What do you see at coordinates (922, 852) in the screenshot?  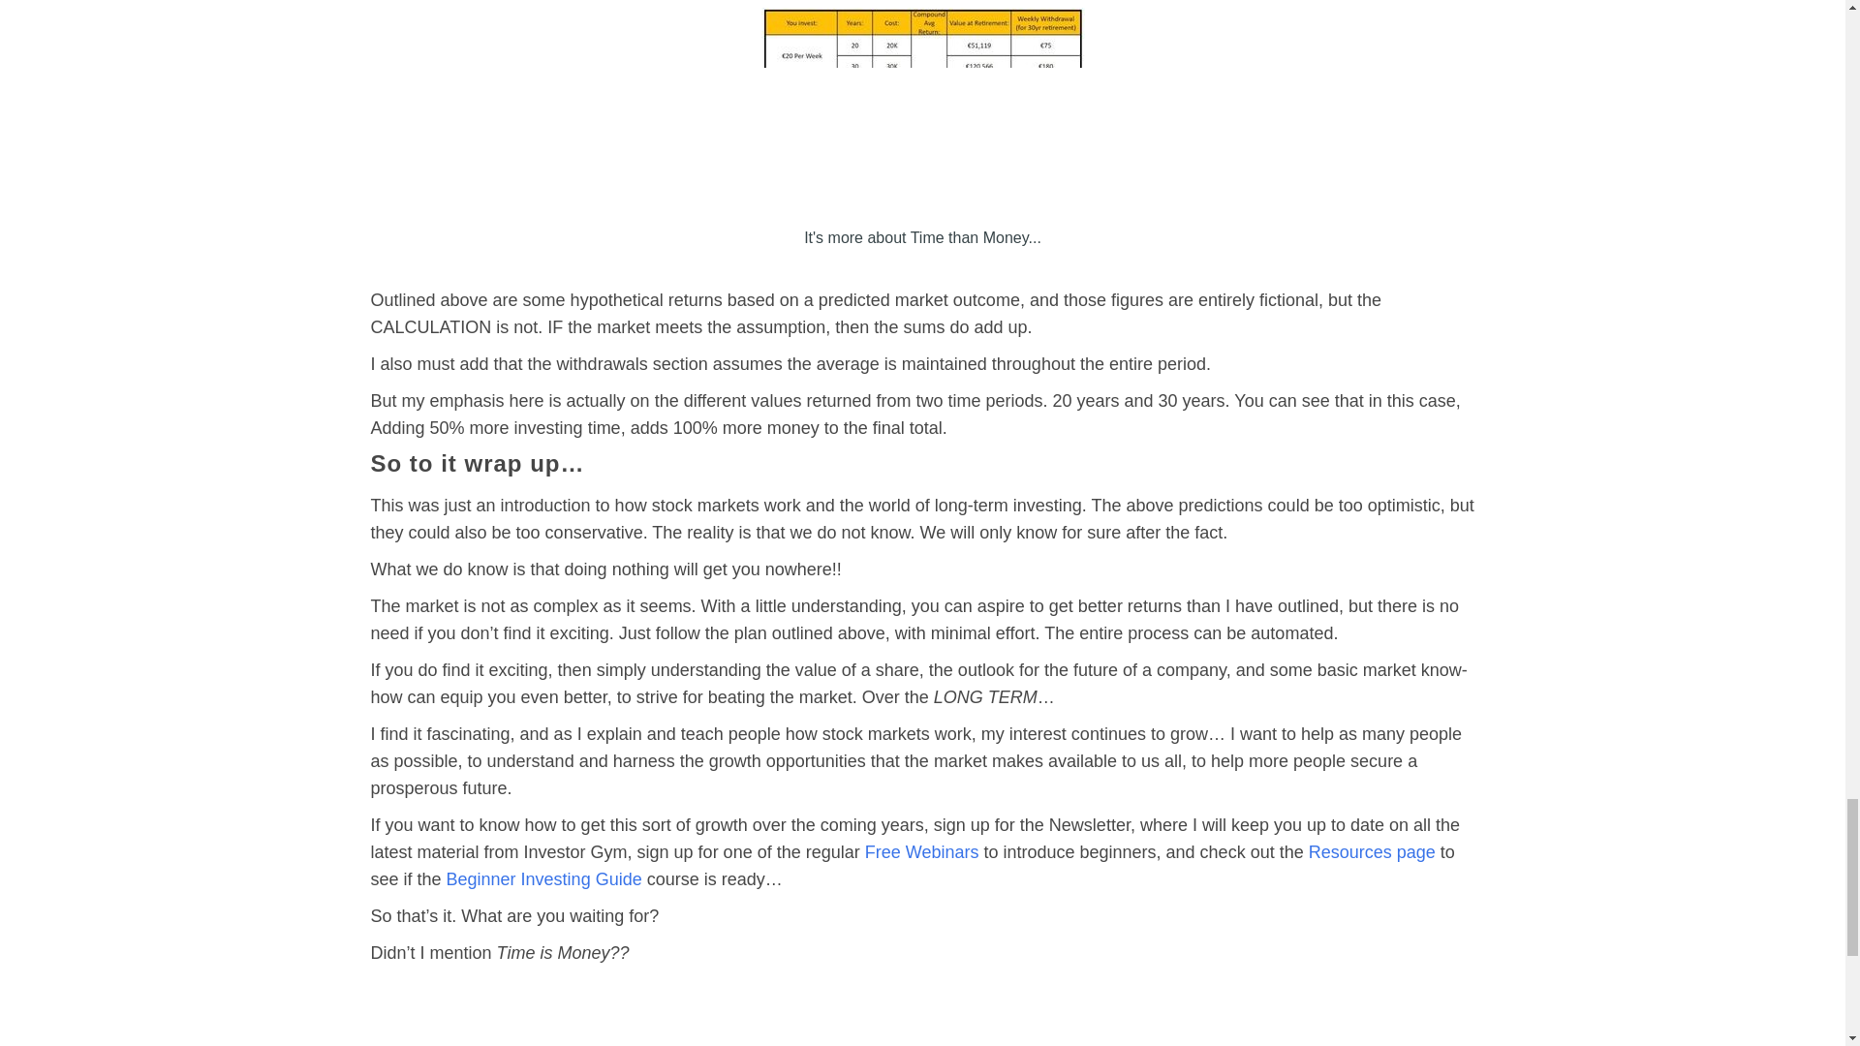 I see `Free Webinars` at bounding box center [922, 852].